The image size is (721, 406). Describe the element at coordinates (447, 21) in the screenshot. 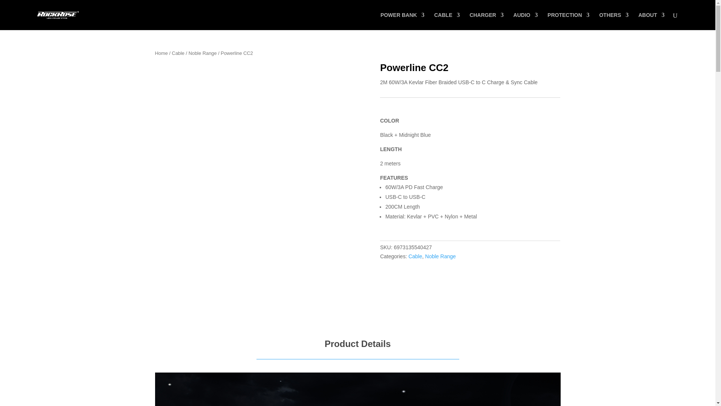

I see `CABLE` at that location.